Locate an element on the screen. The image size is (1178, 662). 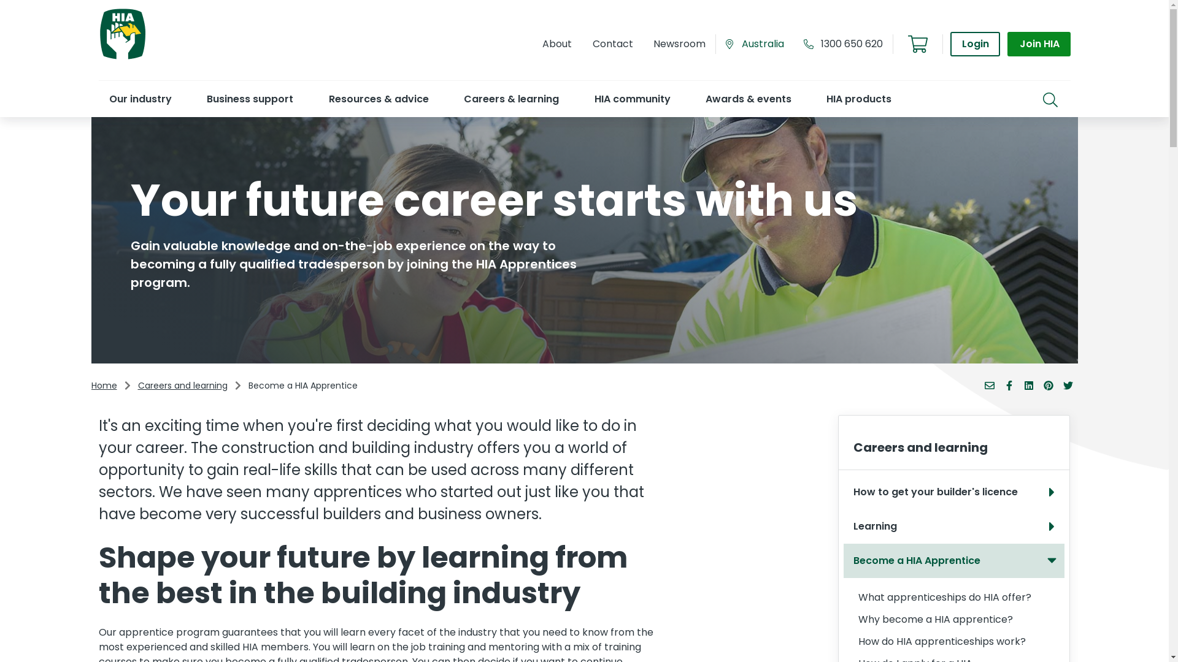
Australia is located at coordinates (760, 44).